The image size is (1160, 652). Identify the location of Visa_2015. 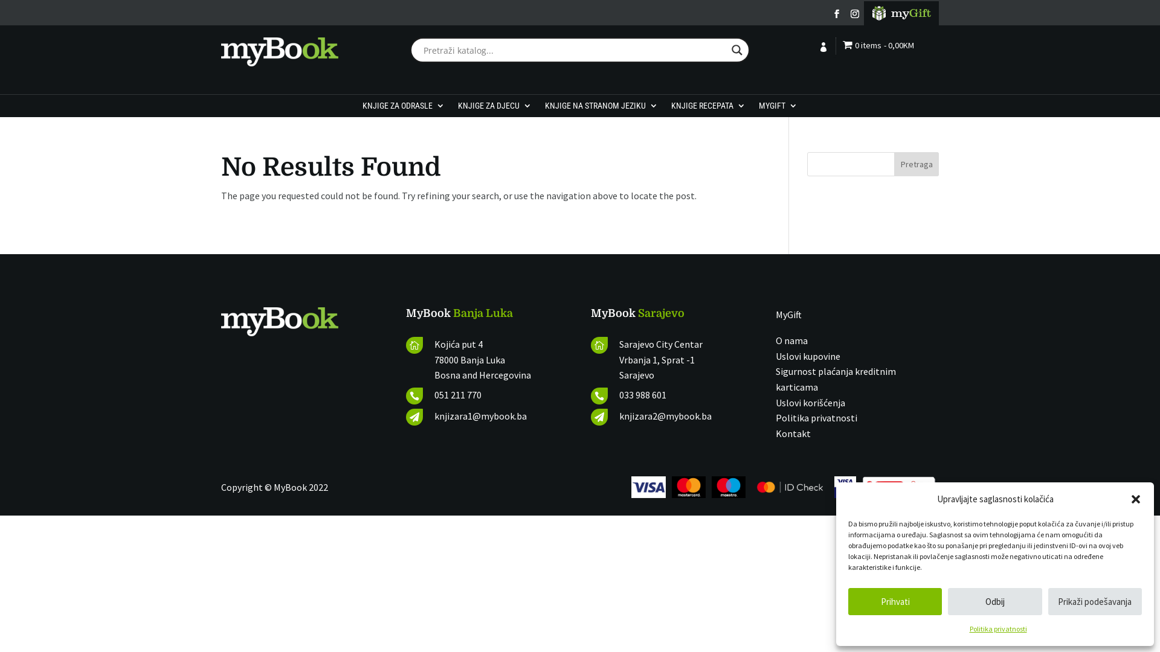
(689, 487).